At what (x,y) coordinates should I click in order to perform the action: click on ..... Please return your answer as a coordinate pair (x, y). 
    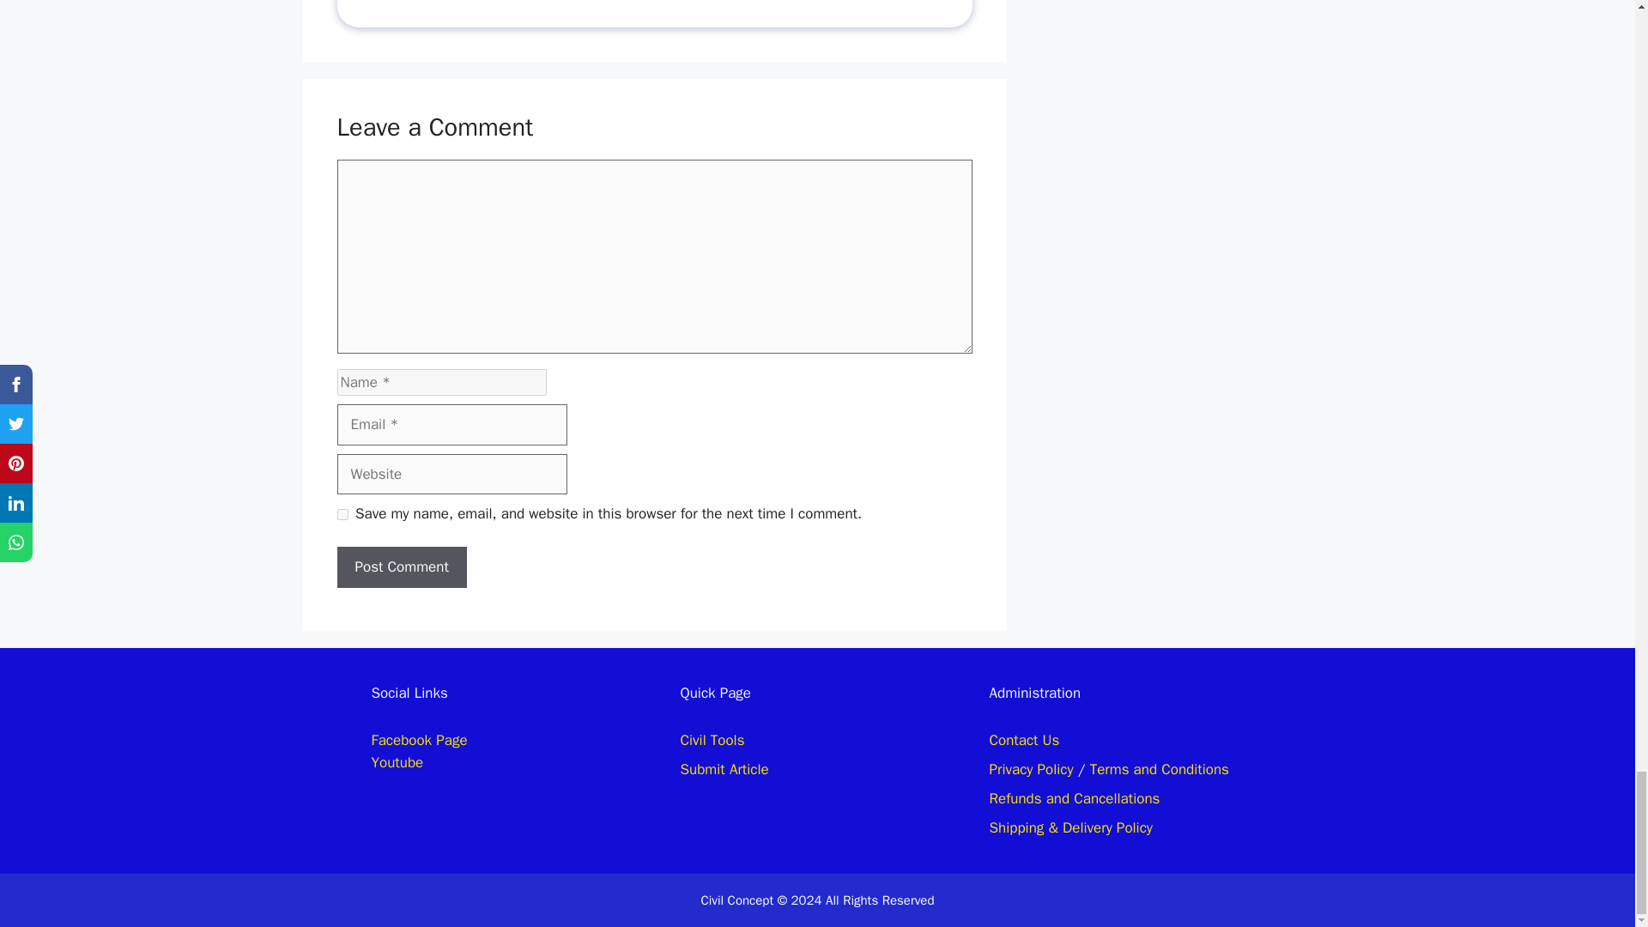
    Looking at the image, I should click on (464, 6).